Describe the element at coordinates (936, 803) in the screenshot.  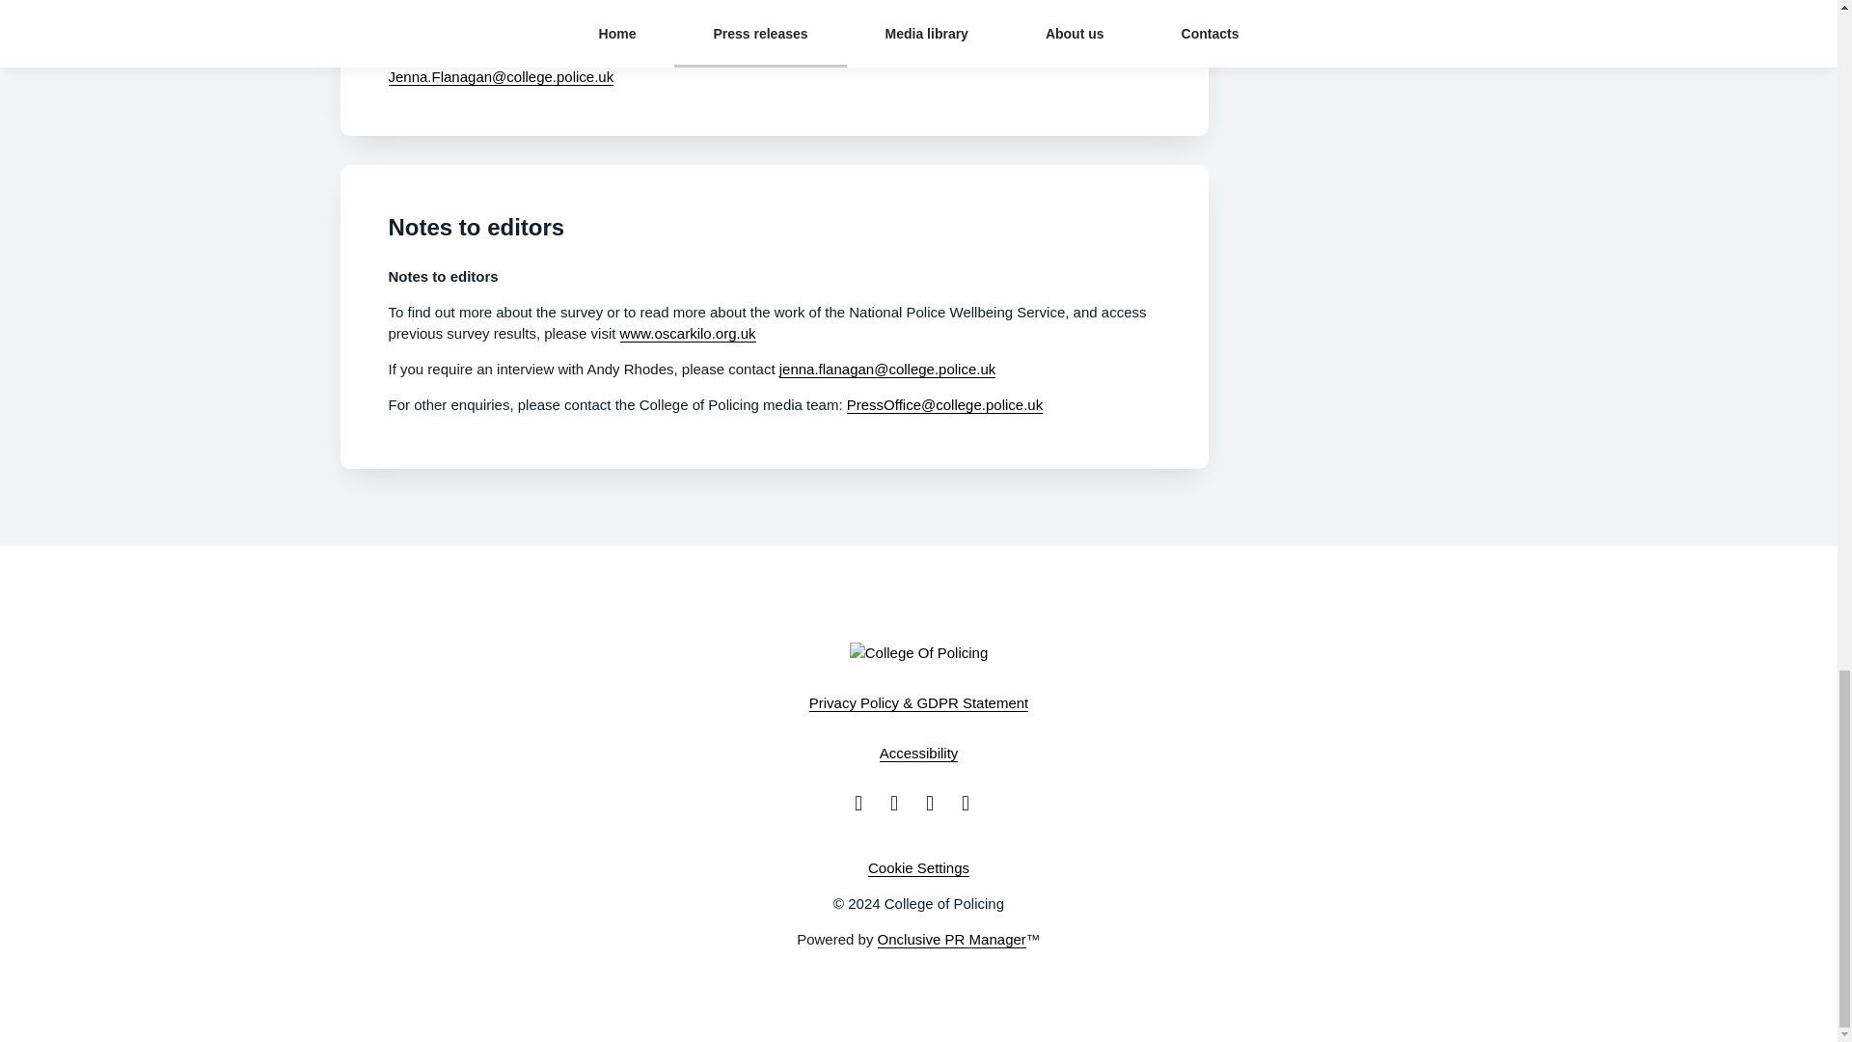
I see `YouTube` at that location.